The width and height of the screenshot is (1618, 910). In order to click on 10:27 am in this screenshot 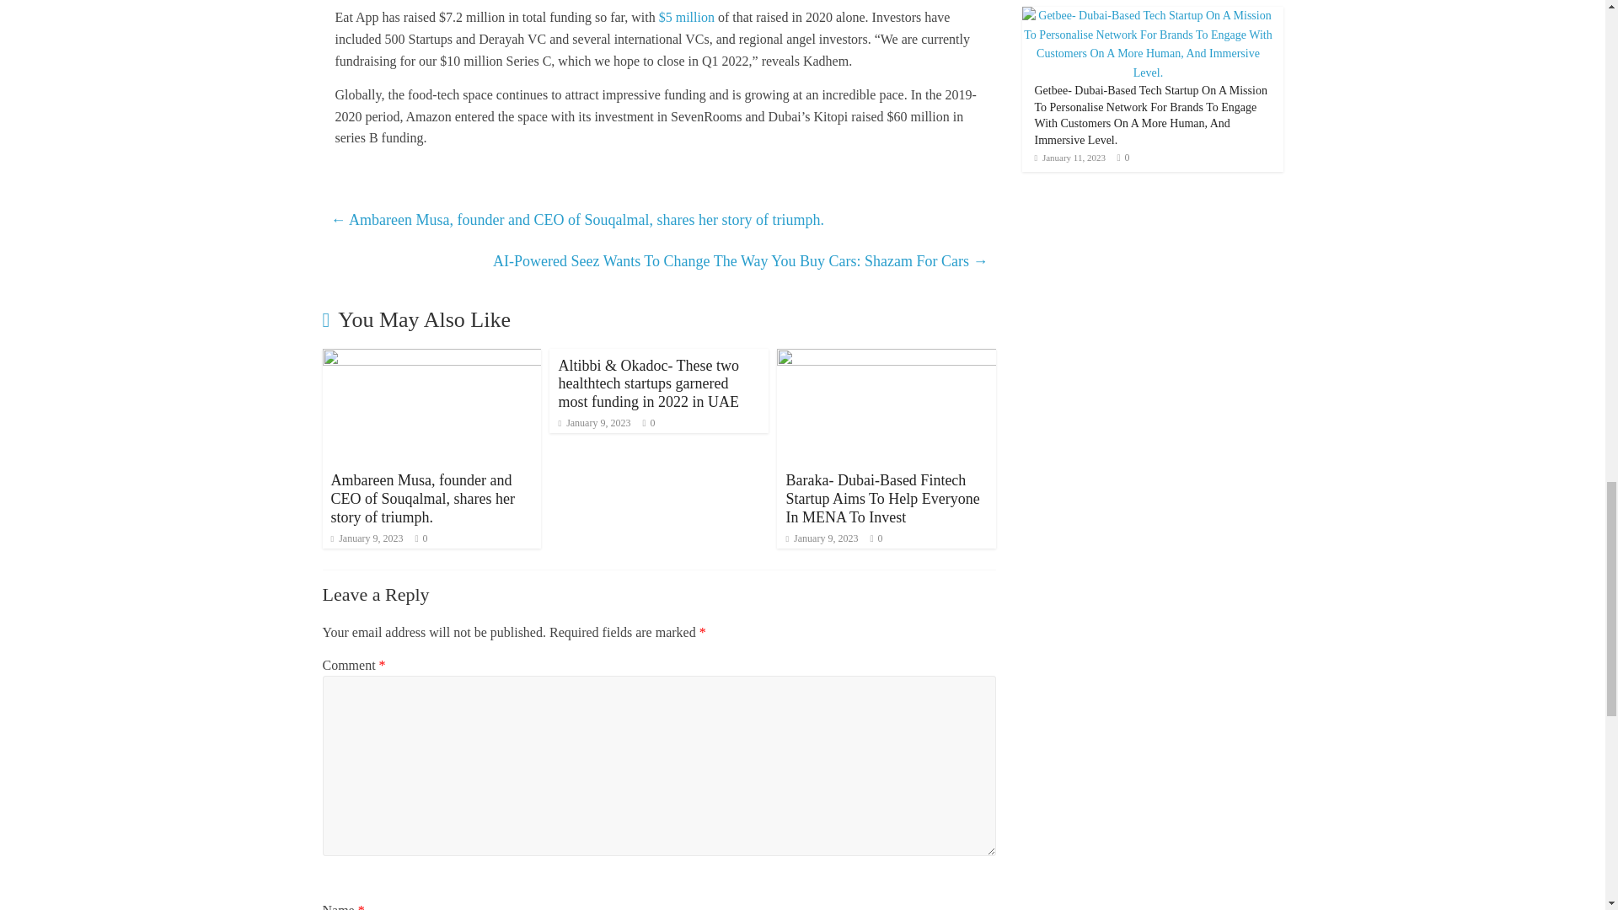, I will do `click(594, 422)`.